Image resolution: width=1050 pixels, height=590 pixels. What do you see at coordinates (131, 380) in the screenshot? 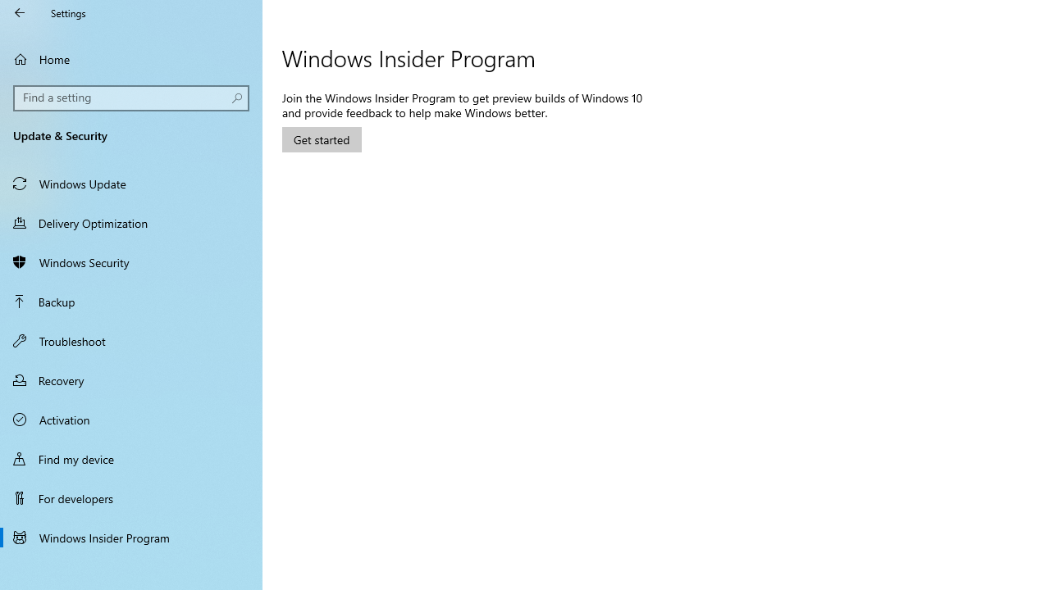
I see `Recovery` at bounding box center [131, 380].